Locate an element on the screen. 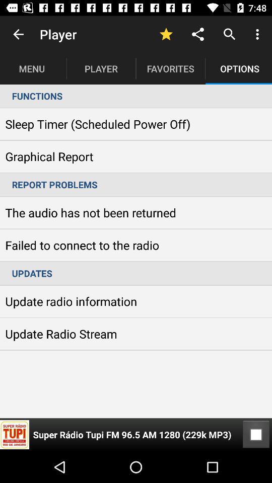 The height and width of the screenshot is (483, 272). launch the icon to the left of player item is located at coordinates (18, 34).